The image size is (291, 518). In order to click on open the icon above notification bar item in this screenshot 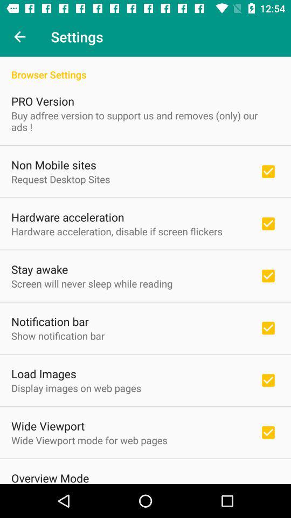, I will do `click(92, 284)`.